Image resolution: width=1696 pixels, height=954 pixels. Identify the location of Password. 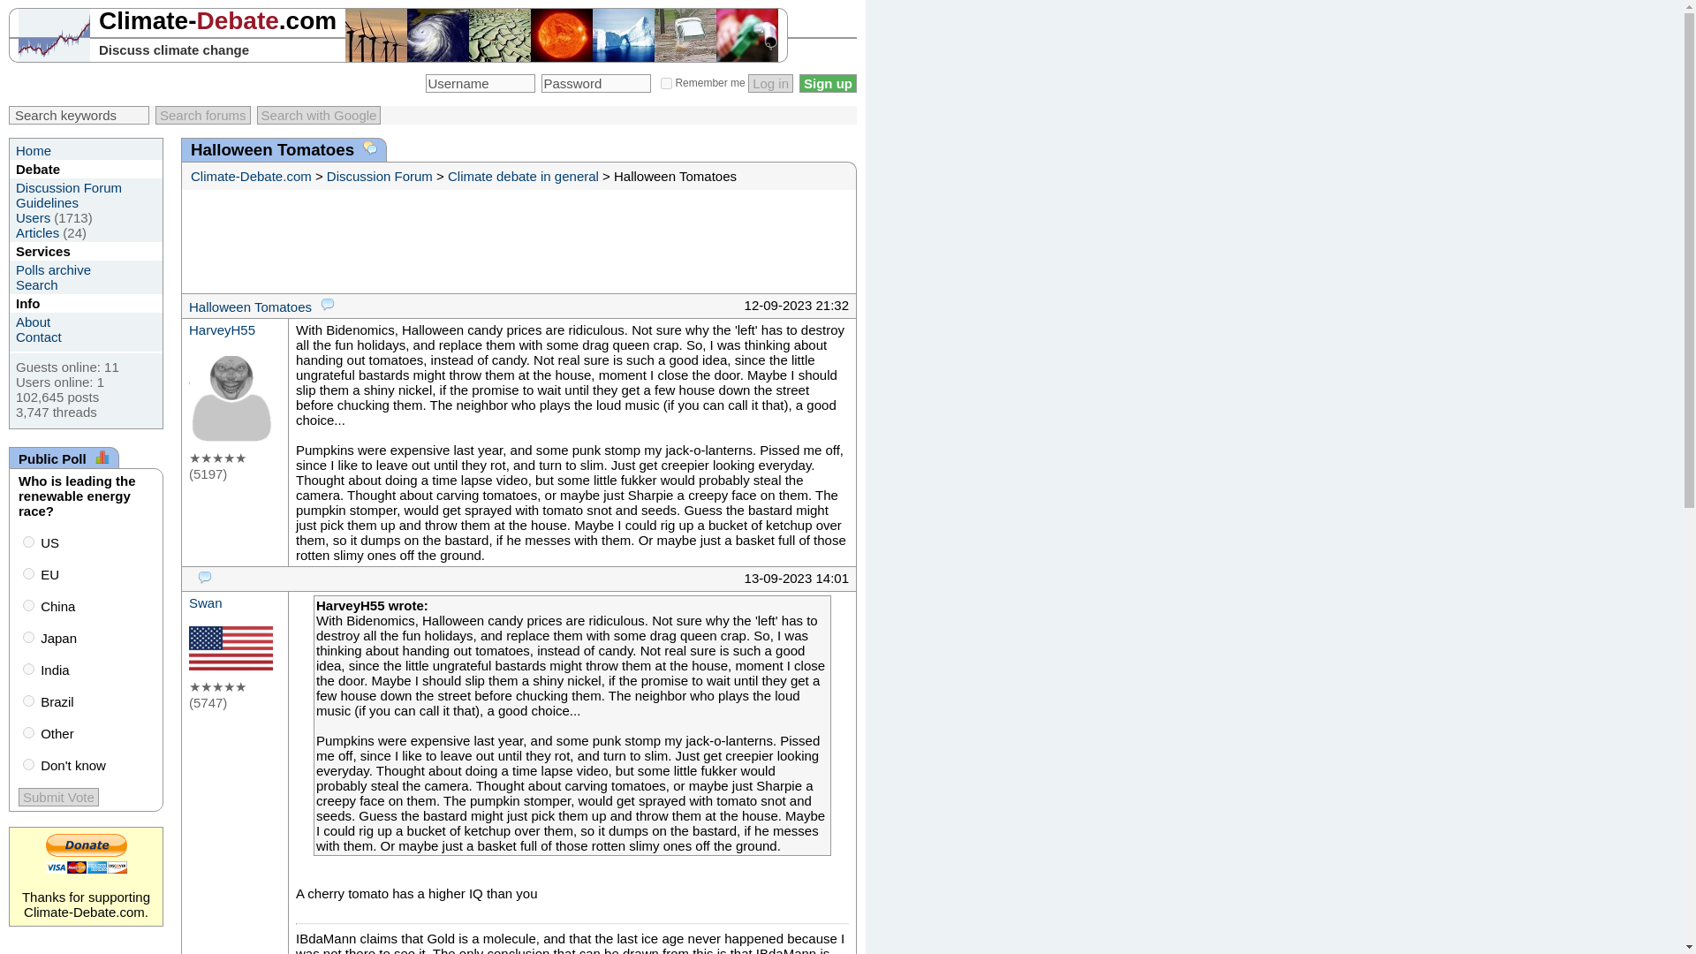
(595, 83).